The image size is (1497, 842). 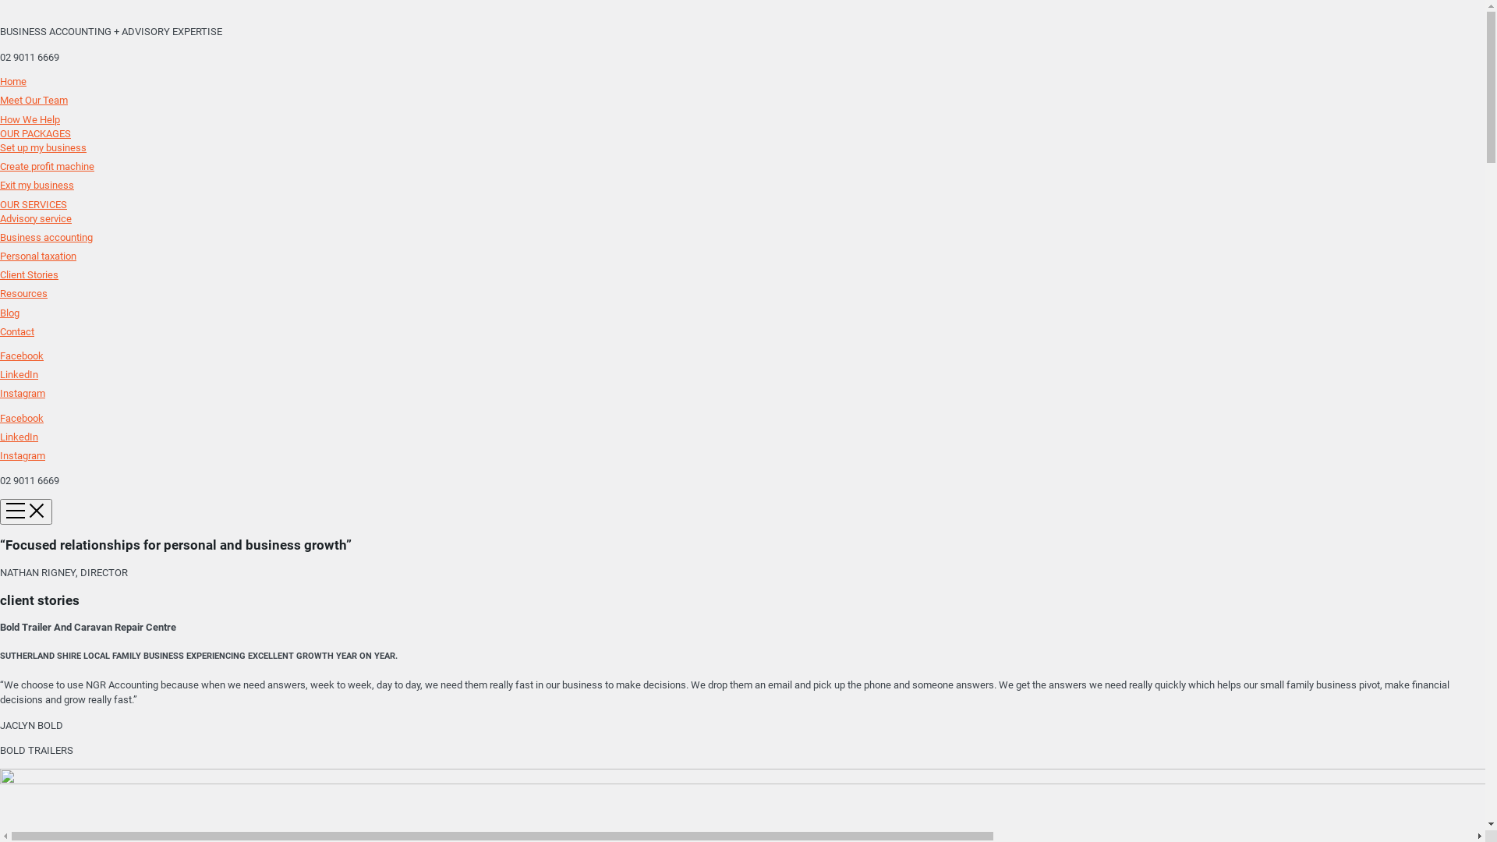 What do you see at coordinates (36, 134) in the screenshot?
I see `OUR PACKAGES` at bounding box center [36, 134].